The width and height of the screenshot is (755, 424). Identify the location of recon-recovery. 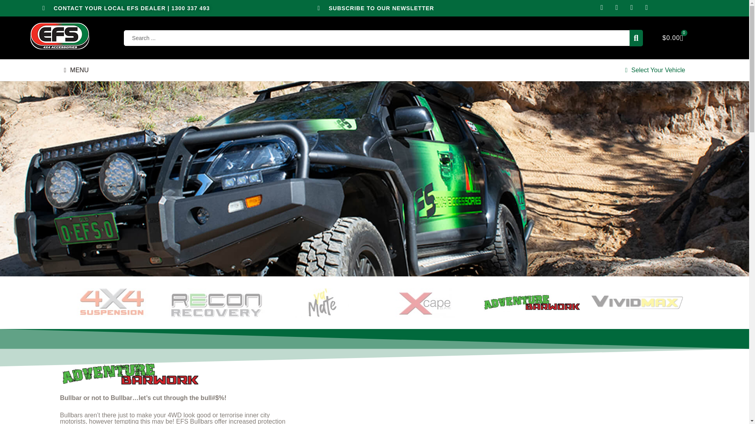
(217, 303).